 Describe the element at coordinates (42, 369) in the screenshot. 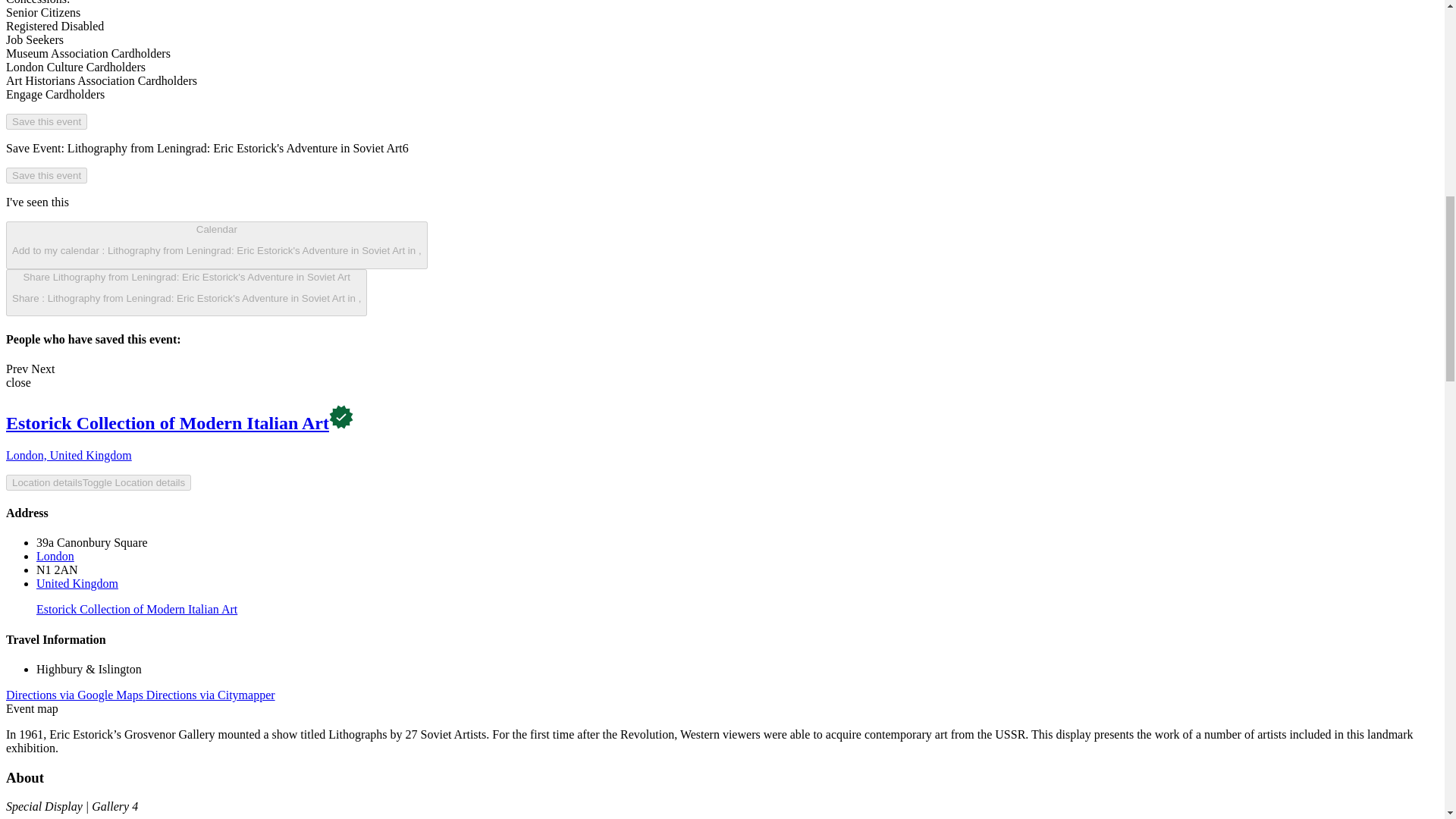

I see `Next` at that location.